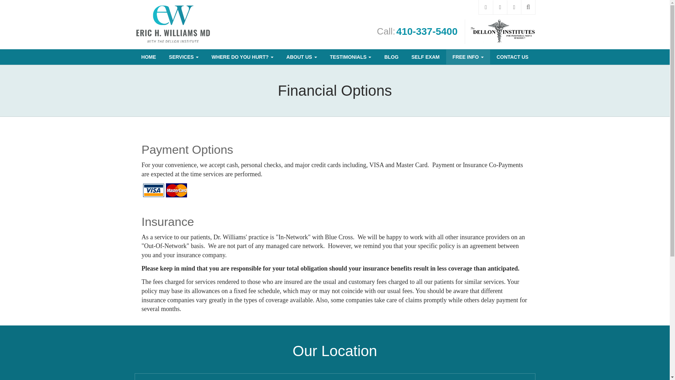  Describe the element at coordinates (302, 57) in the screenshot. I see `ABOUT US` at that location.